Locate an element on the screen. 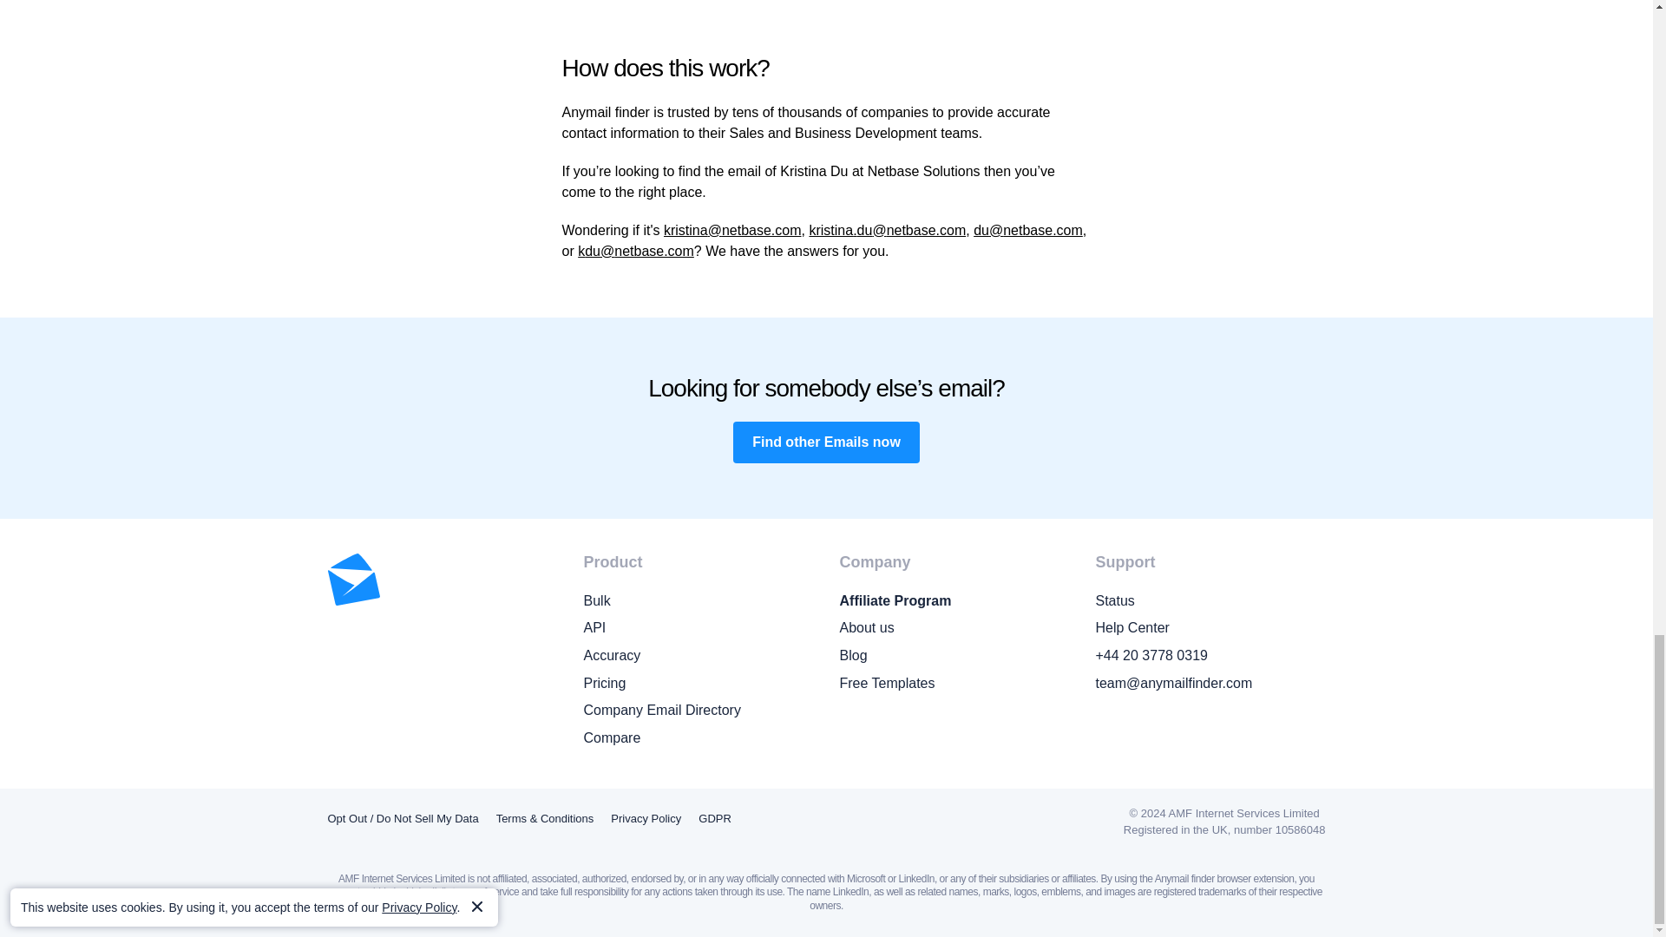 The width and height of the screenshot is (1666, 937). Free Templates is located at coordinates (954, 684).